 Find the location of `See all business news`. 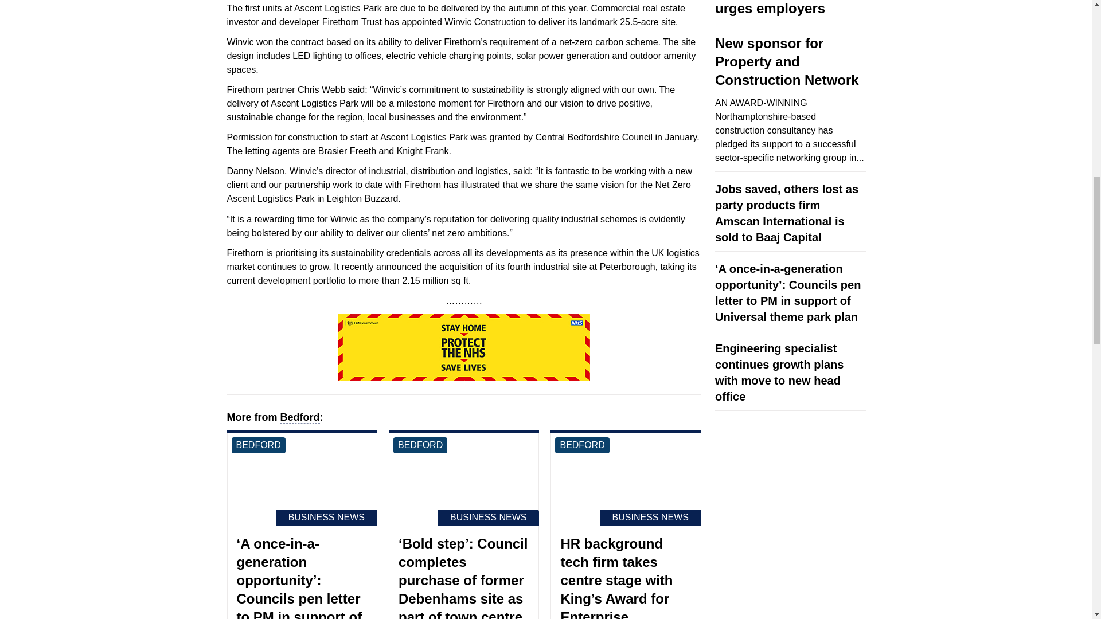

See all business news is located at coordinates (327, 517).